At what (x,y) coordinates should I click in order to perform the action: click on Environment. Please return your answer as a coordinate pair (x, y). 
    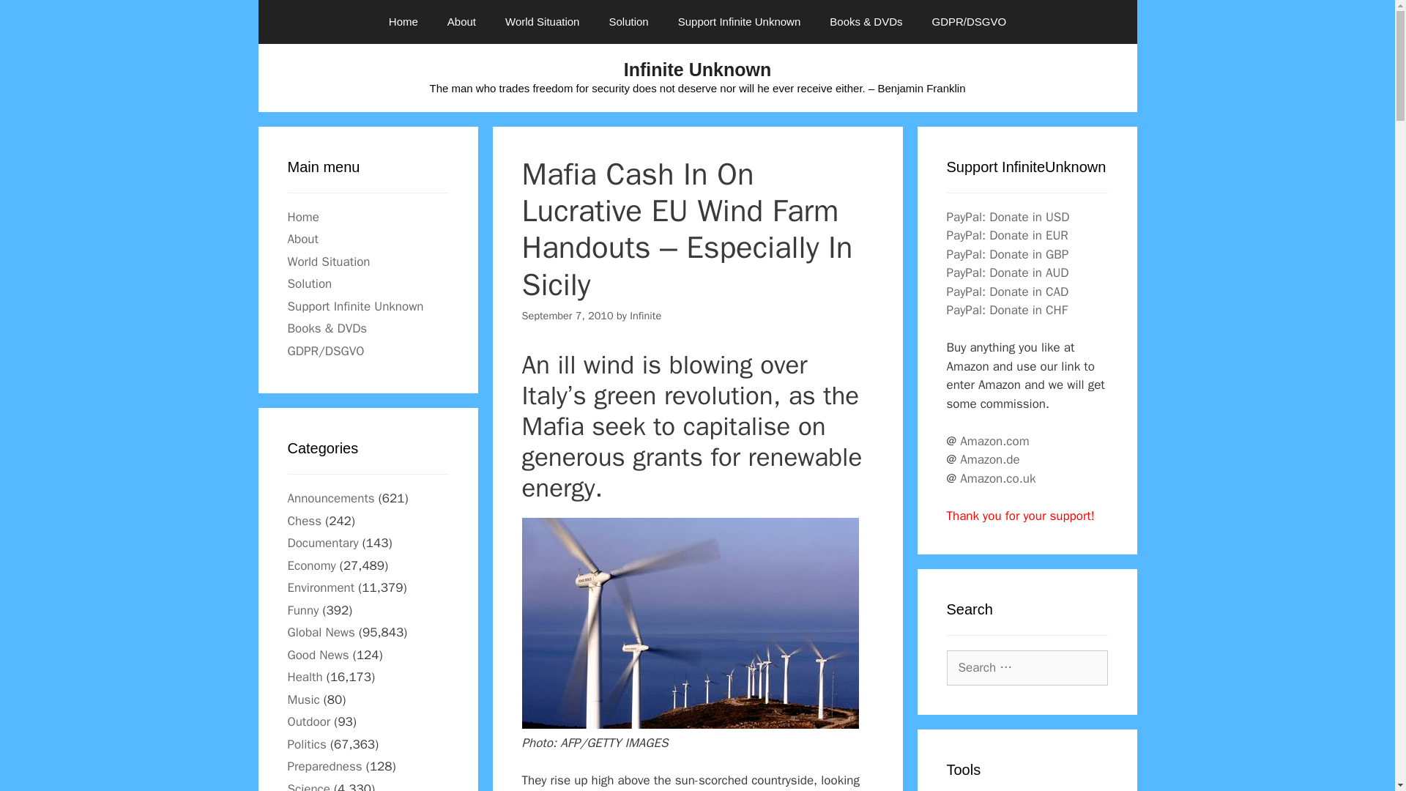
    Looking at the image, I should click on (320, 587).